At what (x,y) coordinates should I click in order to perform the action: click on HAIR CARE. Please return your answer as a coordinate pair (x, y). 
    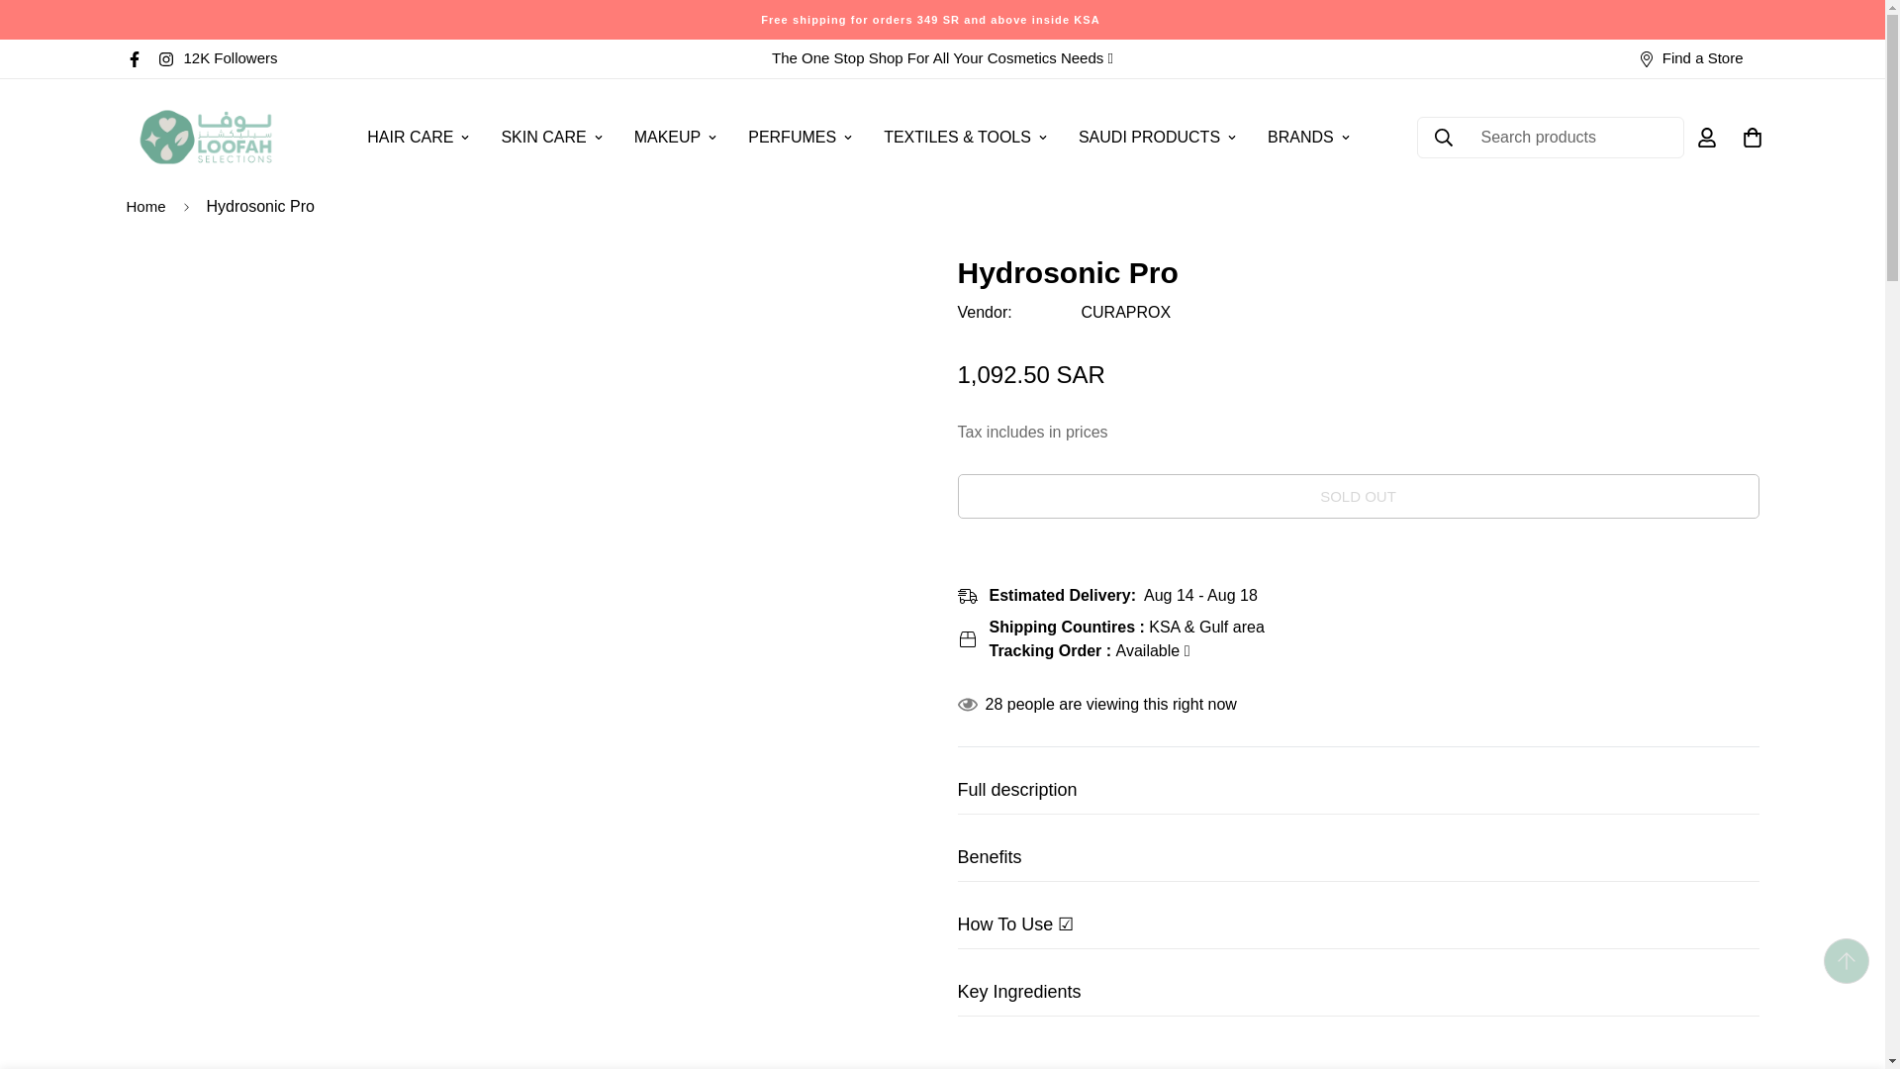
    Looking at the image, I should click on (418, 137).